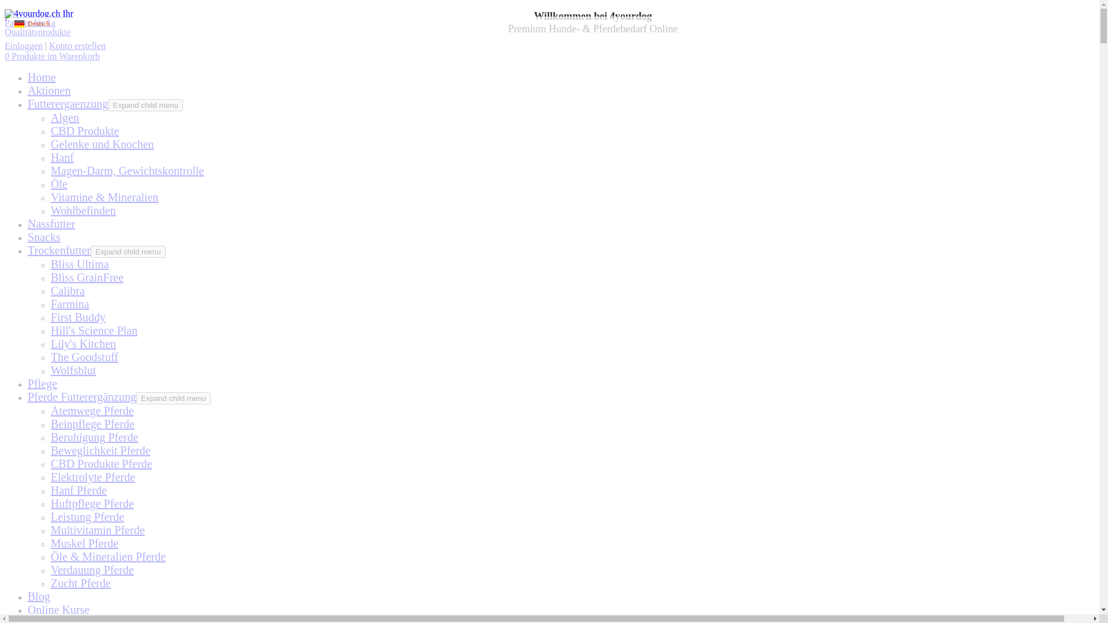 The width and height of the screenshot is (1108, 623). I want to click on Bliss GrainFree, so click(87, 277).